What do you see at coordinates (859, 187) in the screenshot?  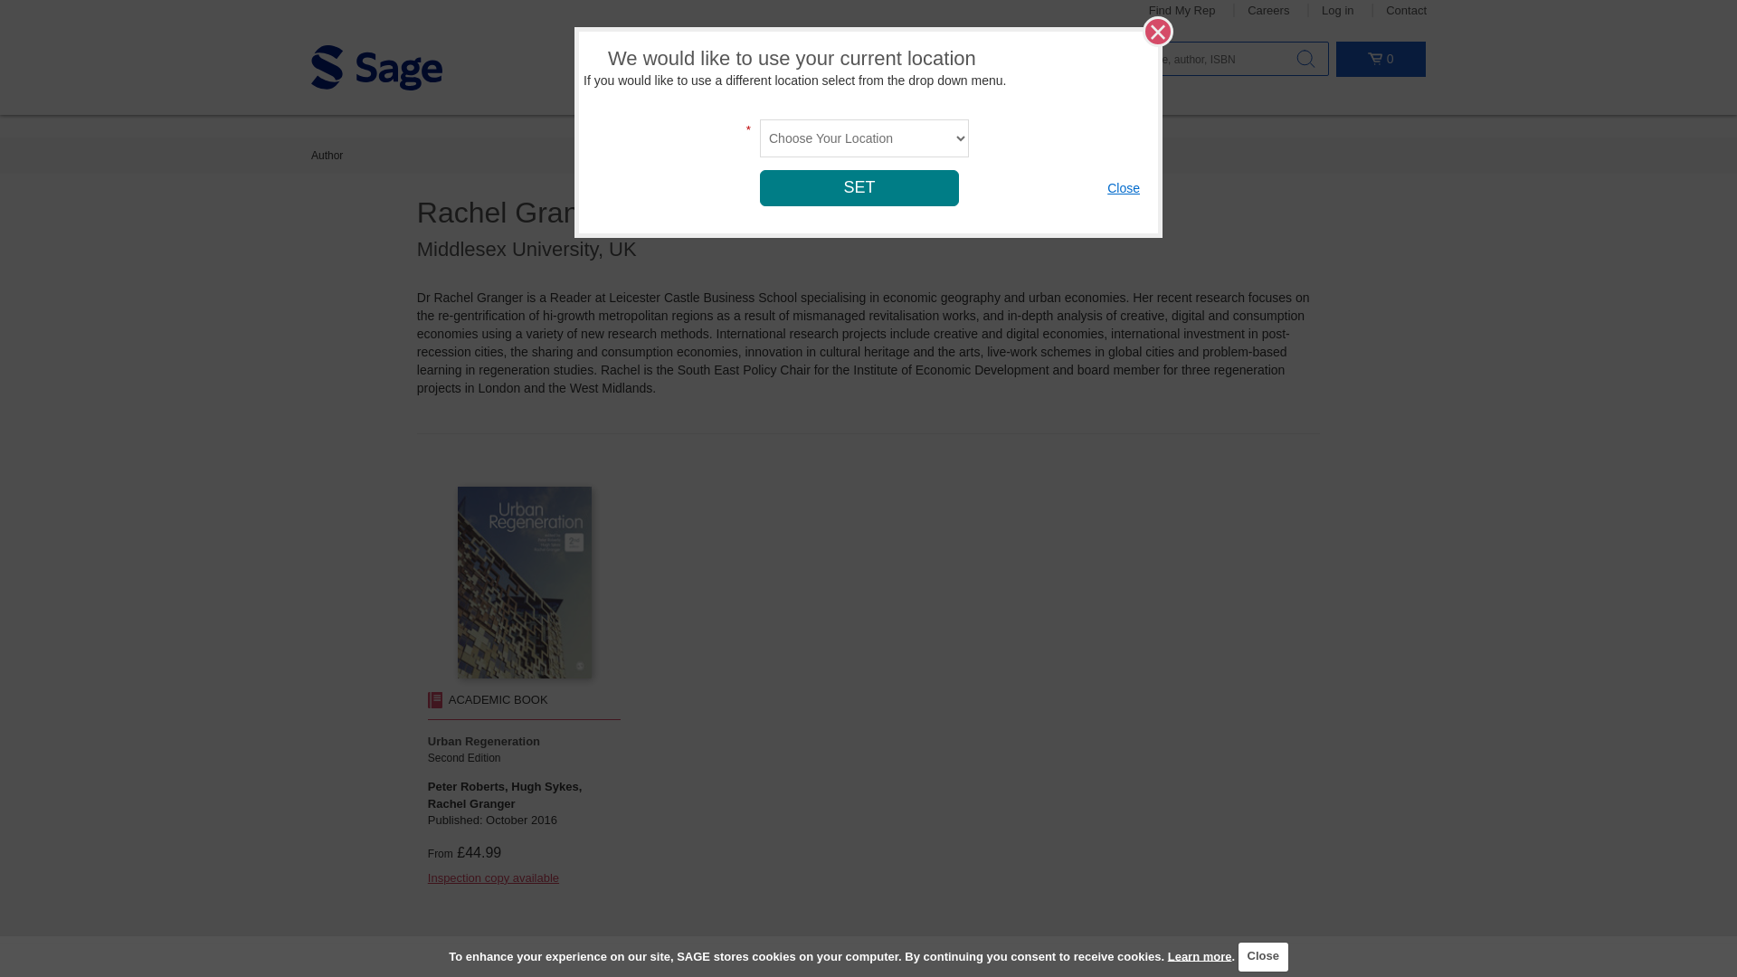 I see `Set` at bounding box center [859, 187].